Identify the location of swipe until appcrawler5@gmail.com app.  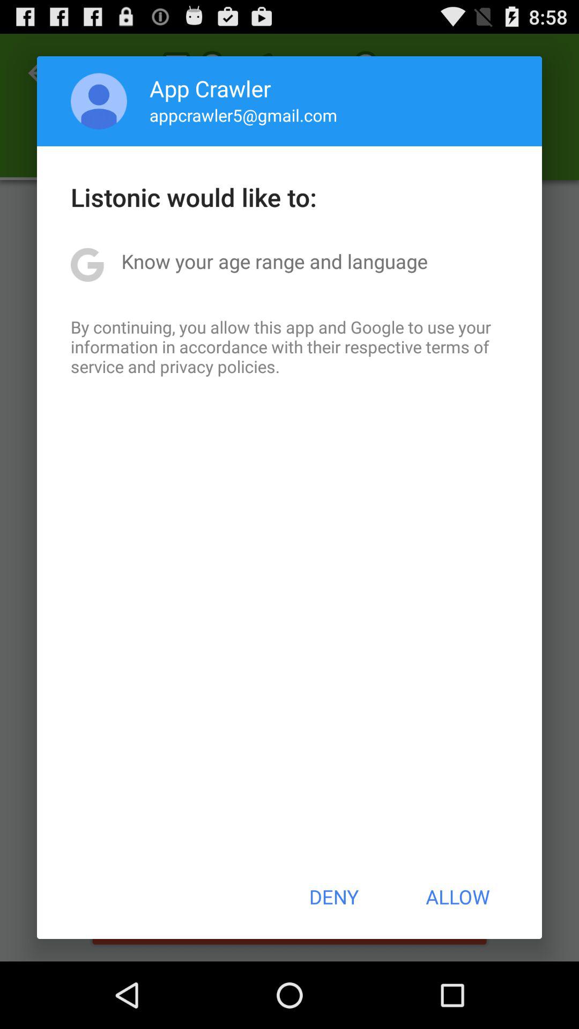
(243, 115).